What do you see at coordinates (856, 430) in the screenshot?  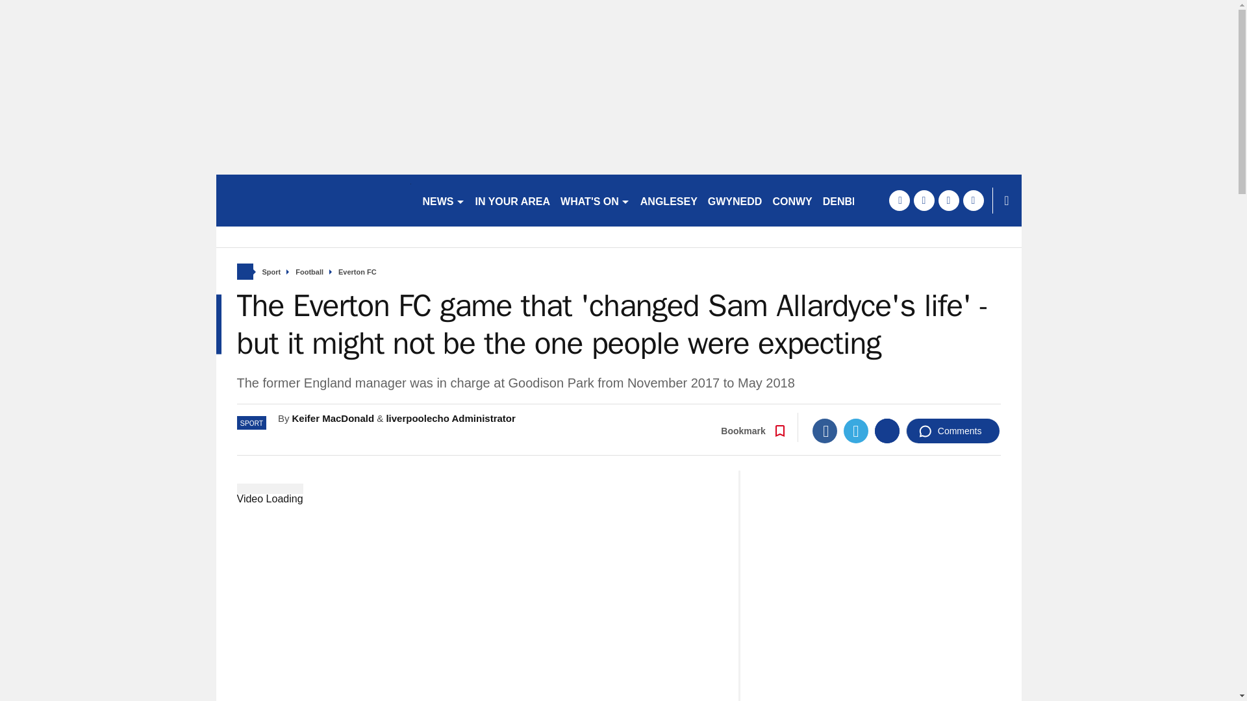 I see `Twitter` at bounding box center [856, 430].